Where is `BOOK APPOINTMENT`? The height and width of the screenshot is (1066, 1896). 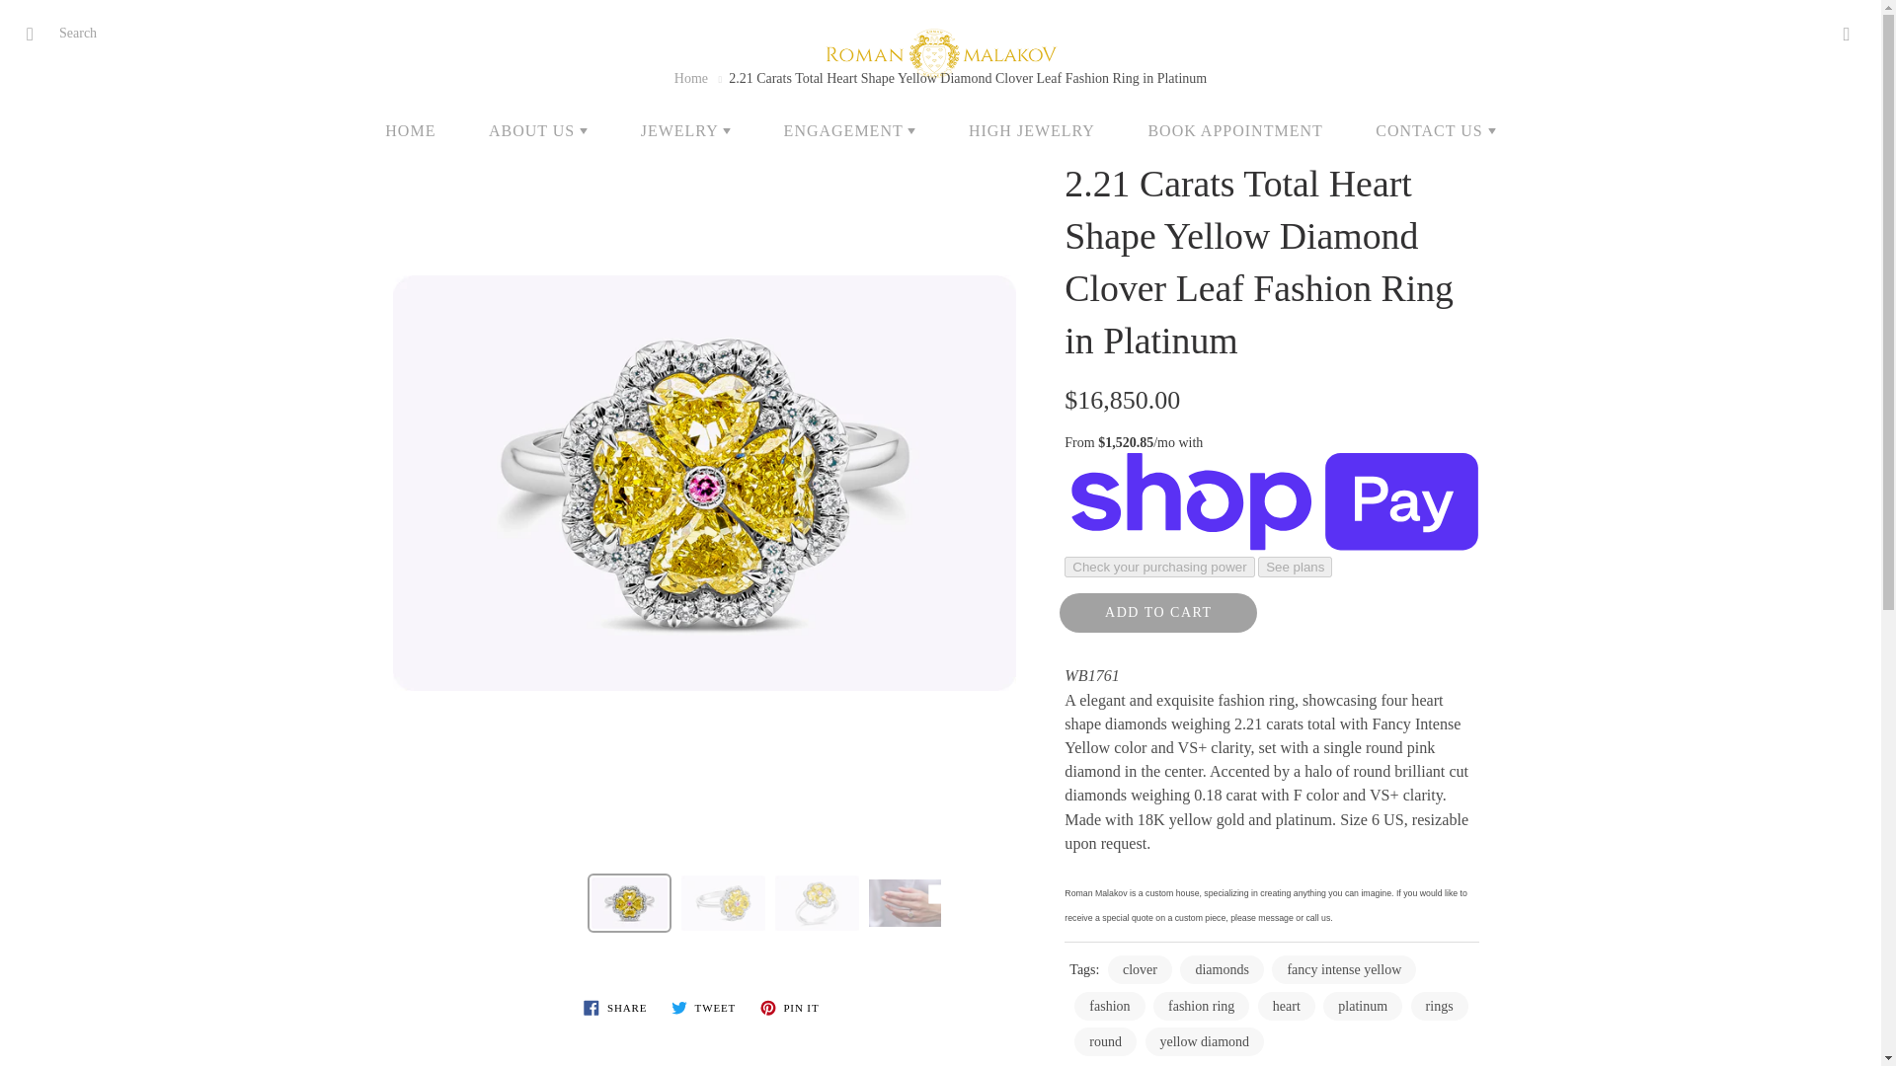
BOOK APPOINTMENT is located at coordinates (1234, 130).